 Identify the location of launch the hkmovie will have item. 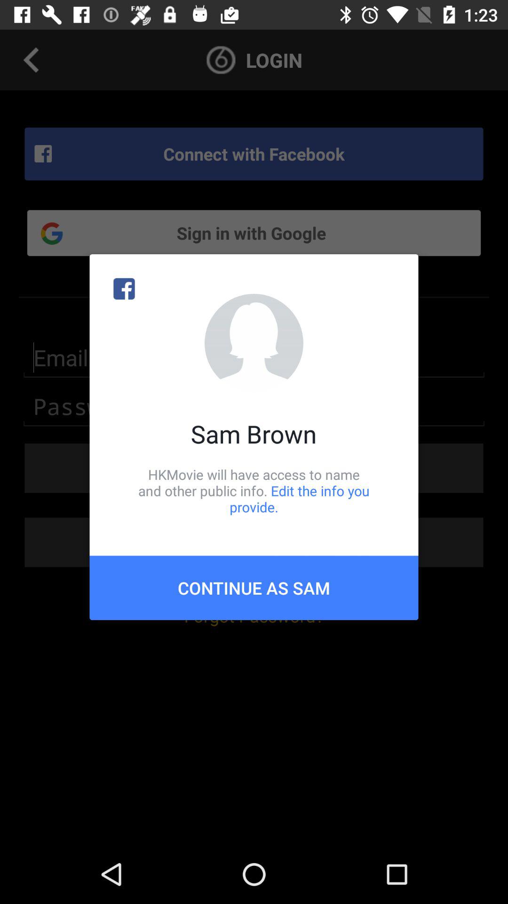
(254, 491).